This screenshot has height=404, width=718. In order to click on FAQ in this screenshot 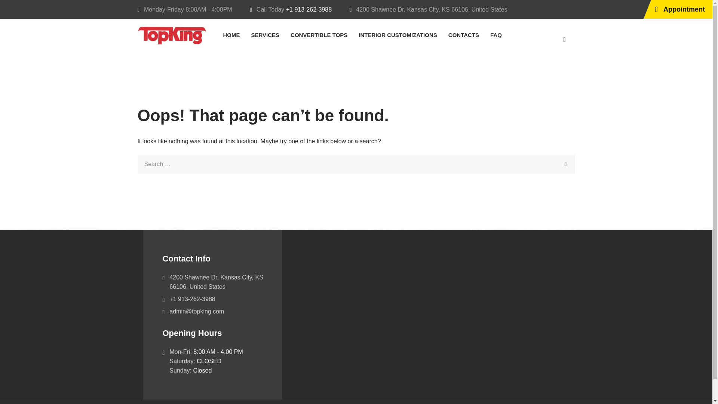, I will do `click(496, 35)`.